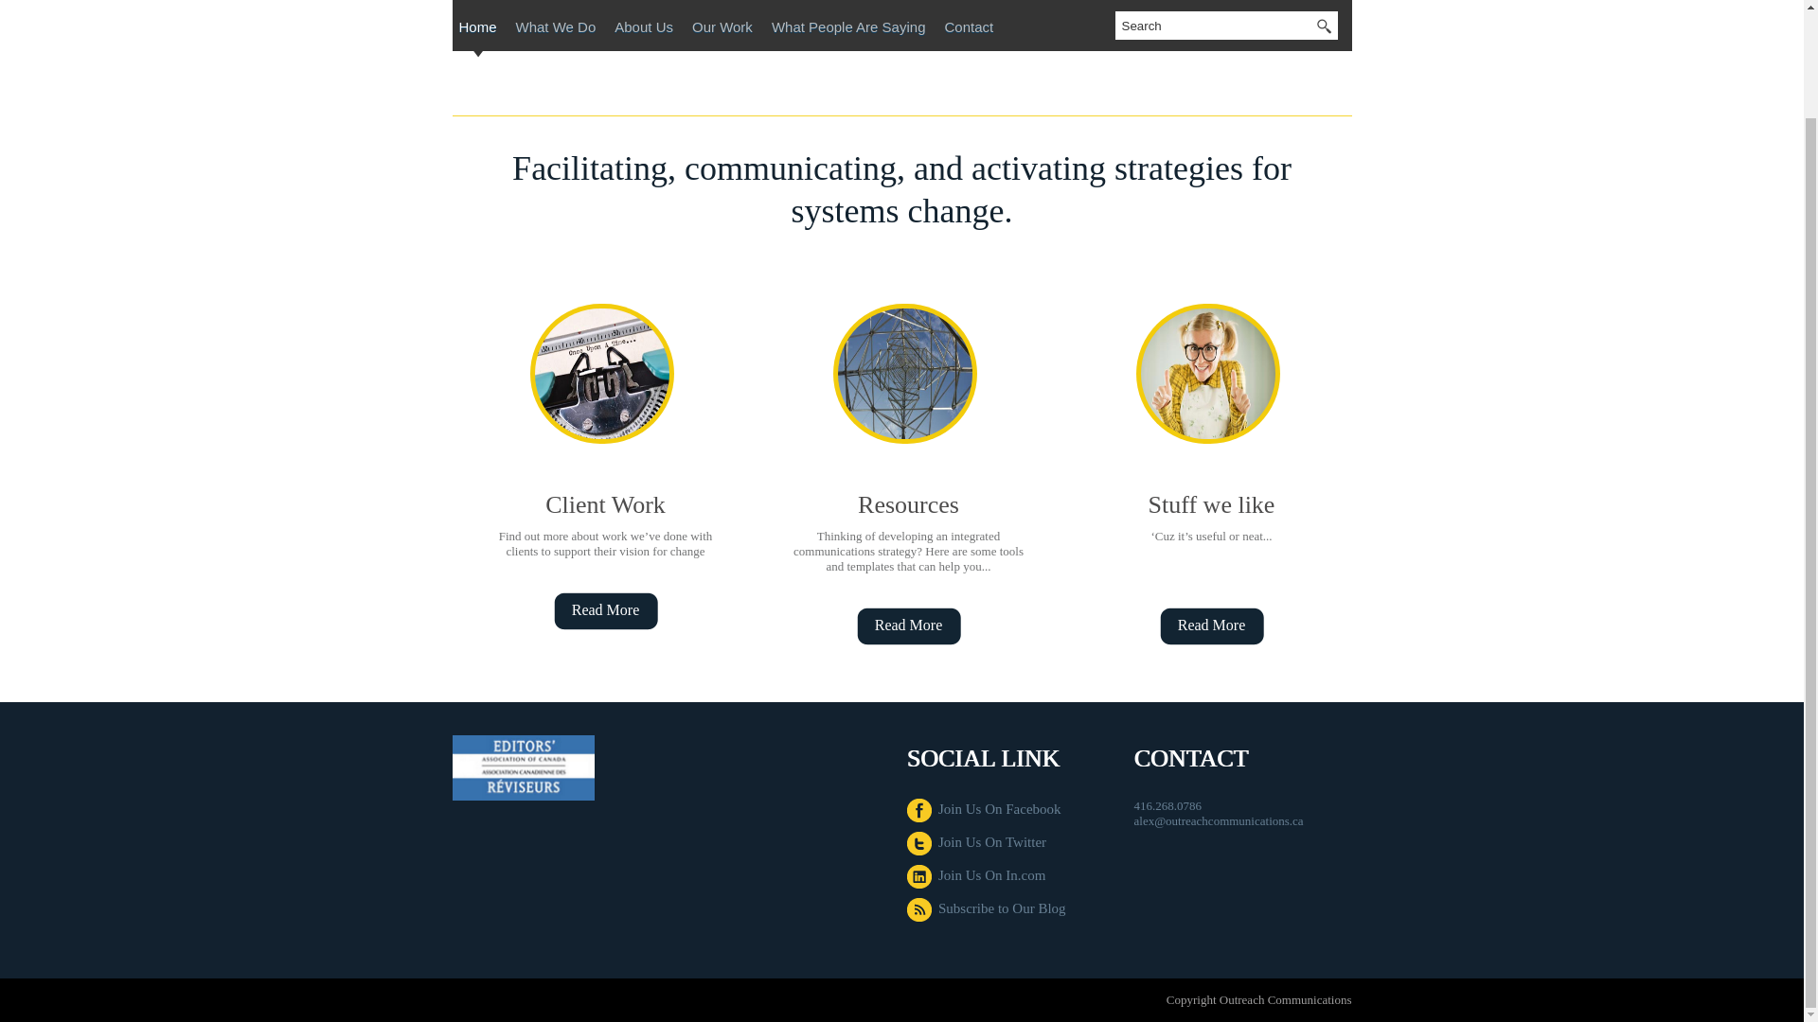 This screenshot has height=1022, width=1818. Describe the element at coordinates (605, 611) in the screenshot. I see `Read More` at that location.